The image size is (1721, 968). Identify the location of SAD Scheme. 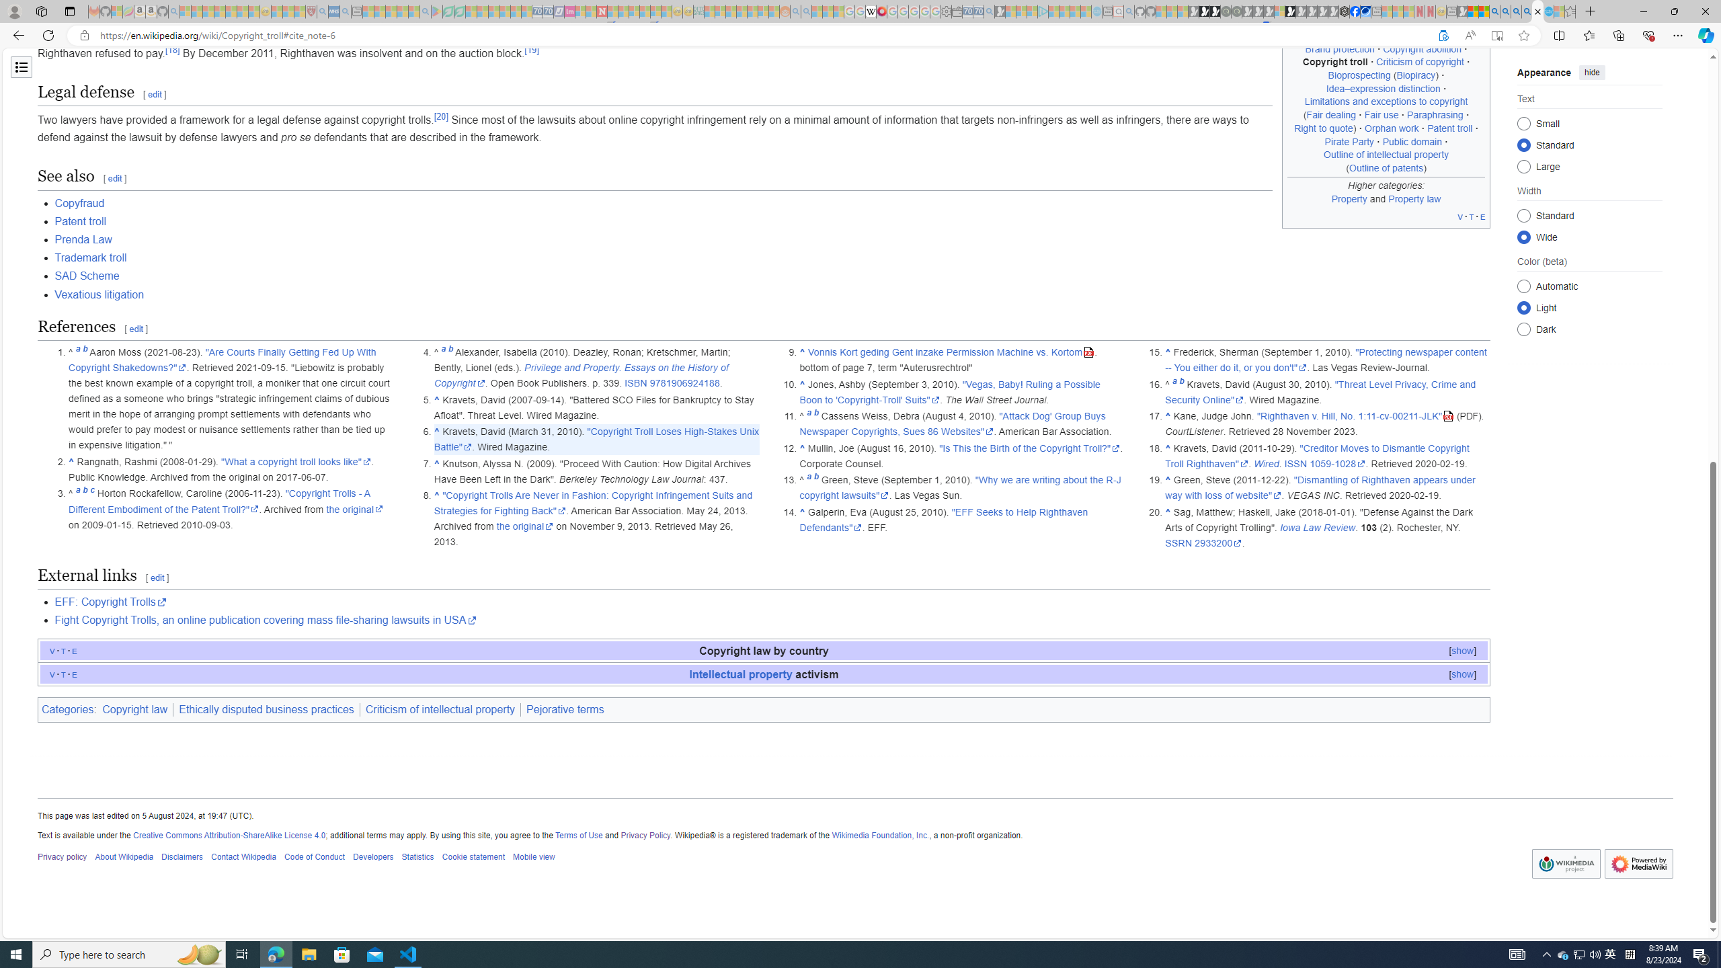
(87, 276).